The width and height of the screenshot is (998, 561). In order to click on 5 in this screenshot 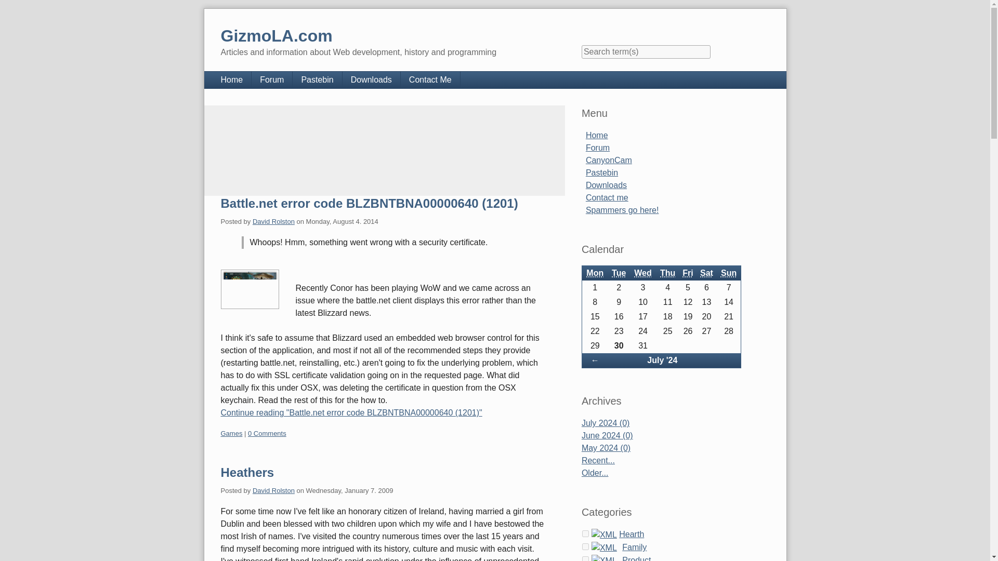, I will do `click(585, 546)`.